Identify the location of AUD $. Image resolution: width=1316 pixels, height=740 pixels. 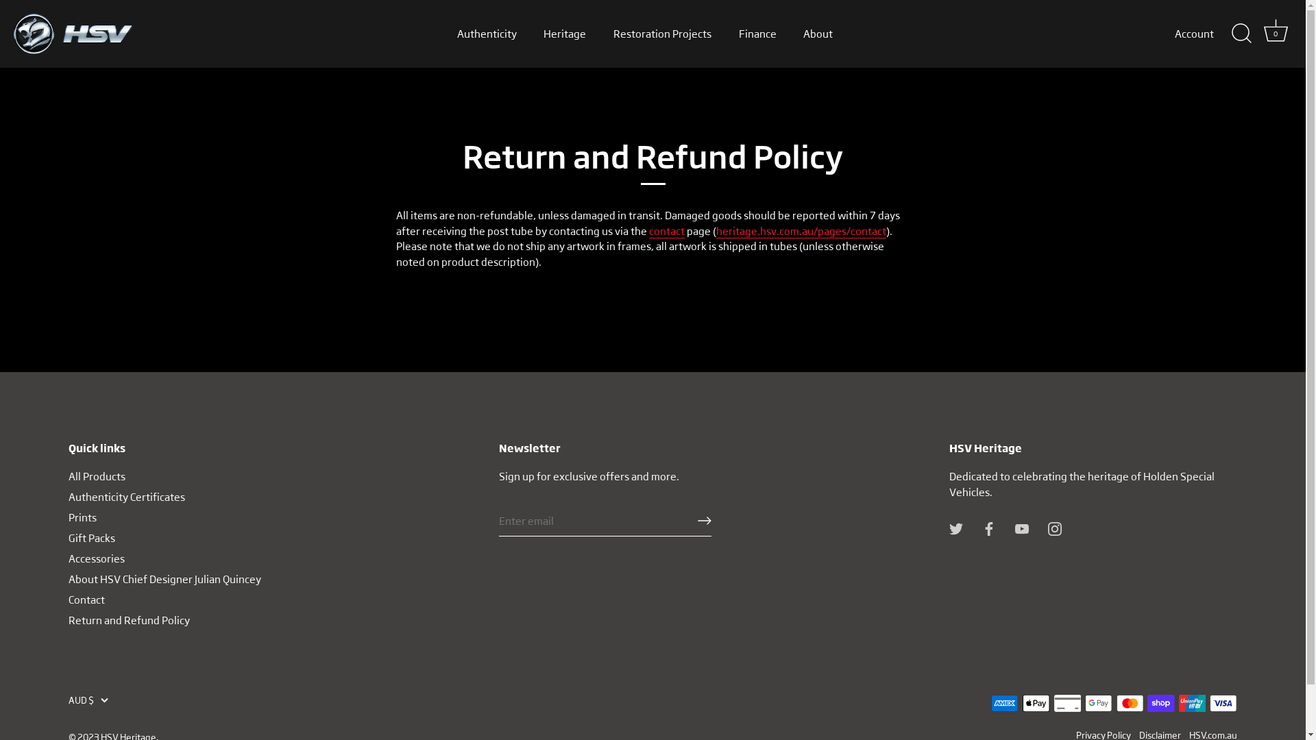
(97, 700).